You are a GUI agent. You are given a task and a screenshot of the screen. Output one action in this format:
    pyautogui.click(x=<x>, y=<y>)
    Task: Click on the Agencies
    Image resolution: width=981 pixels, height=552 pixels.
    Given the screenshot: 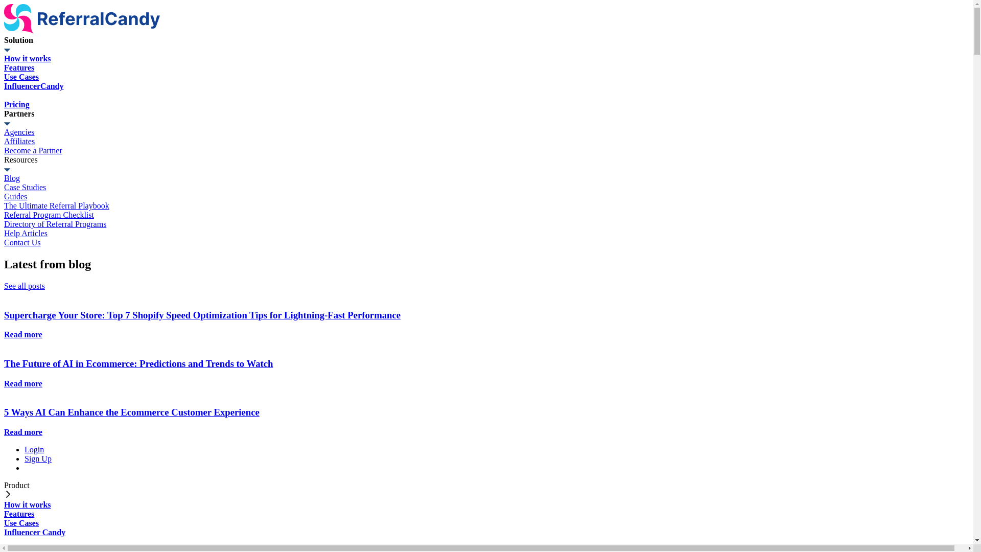 What is the action you would take?
    pyautogui.click(x=486, y=132)
    